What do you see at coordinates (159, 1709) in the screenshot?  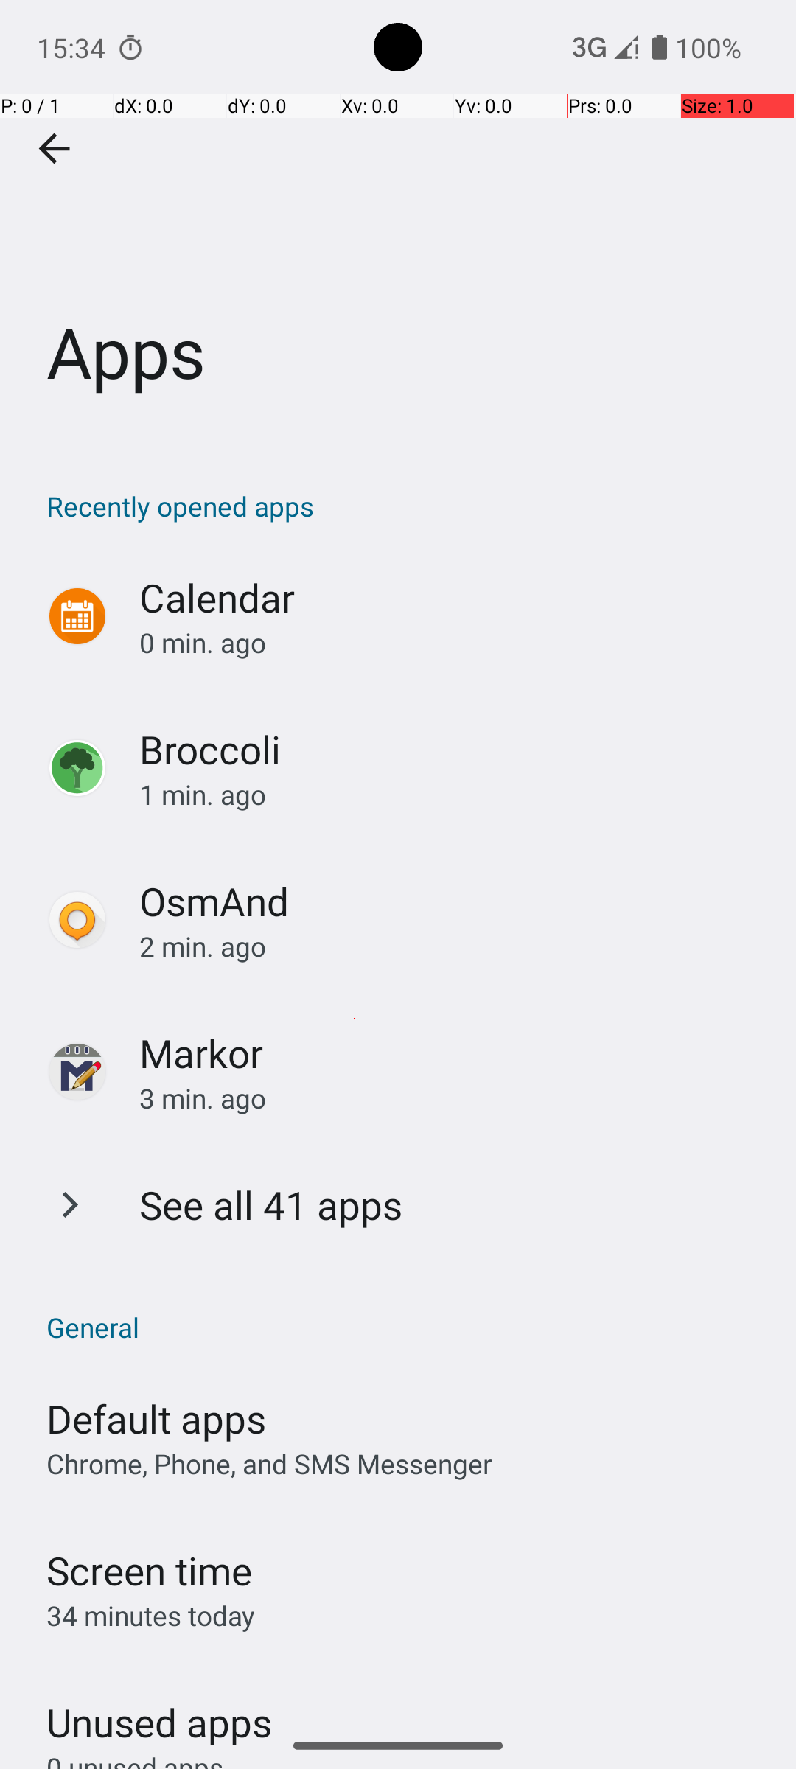 I see `Unused apps` at bounding box center [159, 1709].